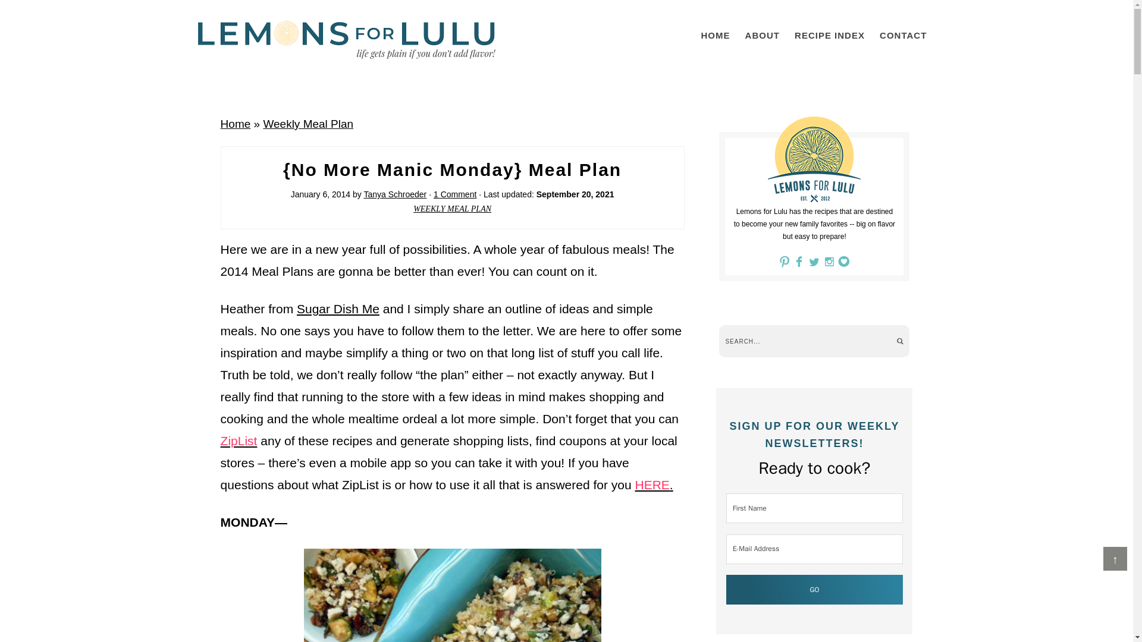 The width and height of the screenshot is (1142, 642). I want to click on WEEKLY MEAL PLAN, so click(452, 209).